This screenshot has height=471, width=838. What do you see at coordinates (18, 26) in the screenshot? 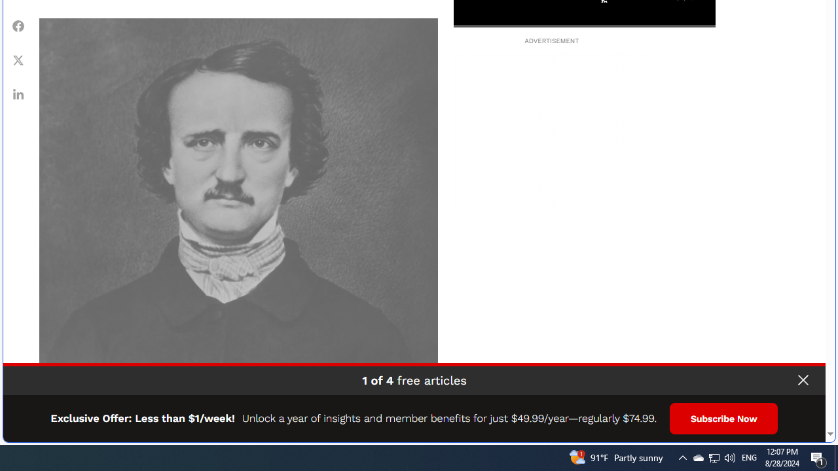
I see `Class: article-sharing__item` at bounding box center [18, 26].